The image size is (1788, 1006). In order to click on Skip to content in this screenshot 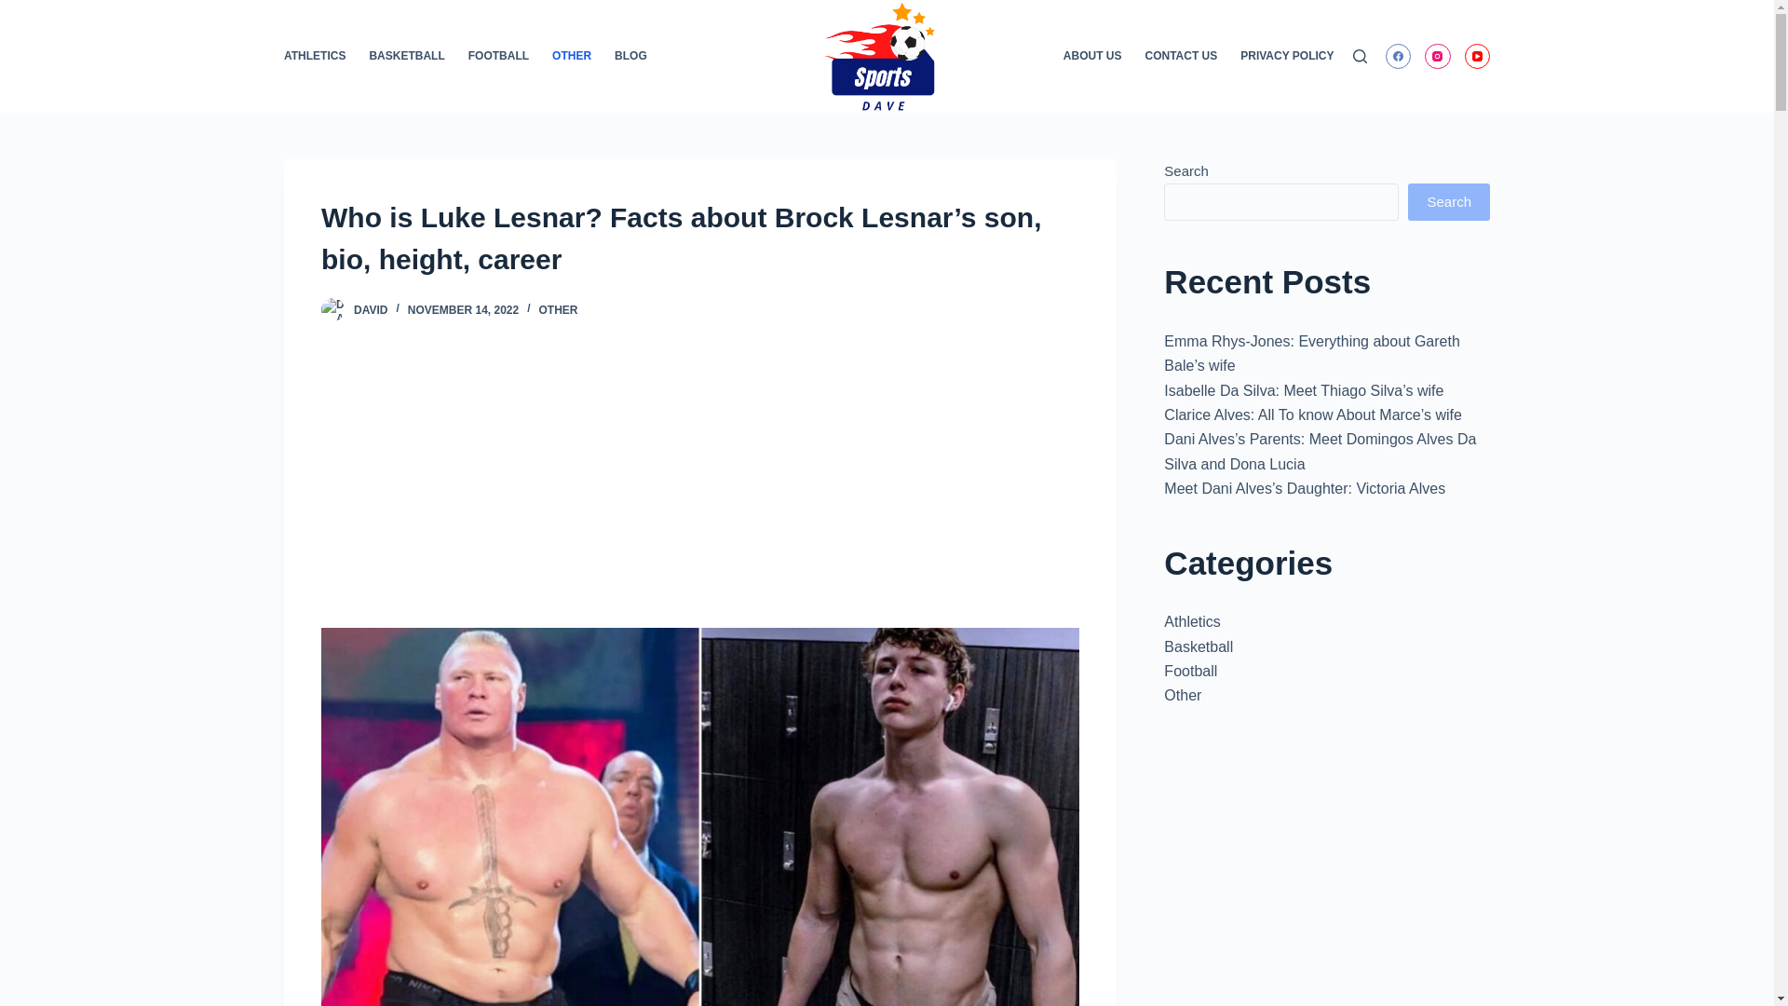, I will do `click(19, 9)`.